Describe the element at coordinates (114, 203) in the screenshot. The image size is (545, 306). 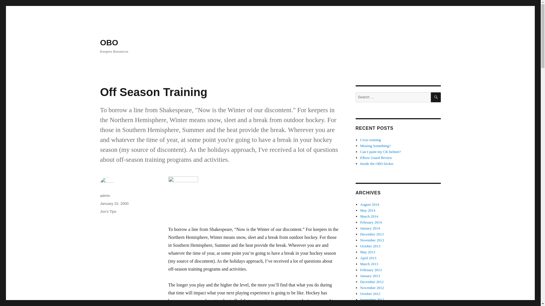
I see `January 15, 2000` at that location.